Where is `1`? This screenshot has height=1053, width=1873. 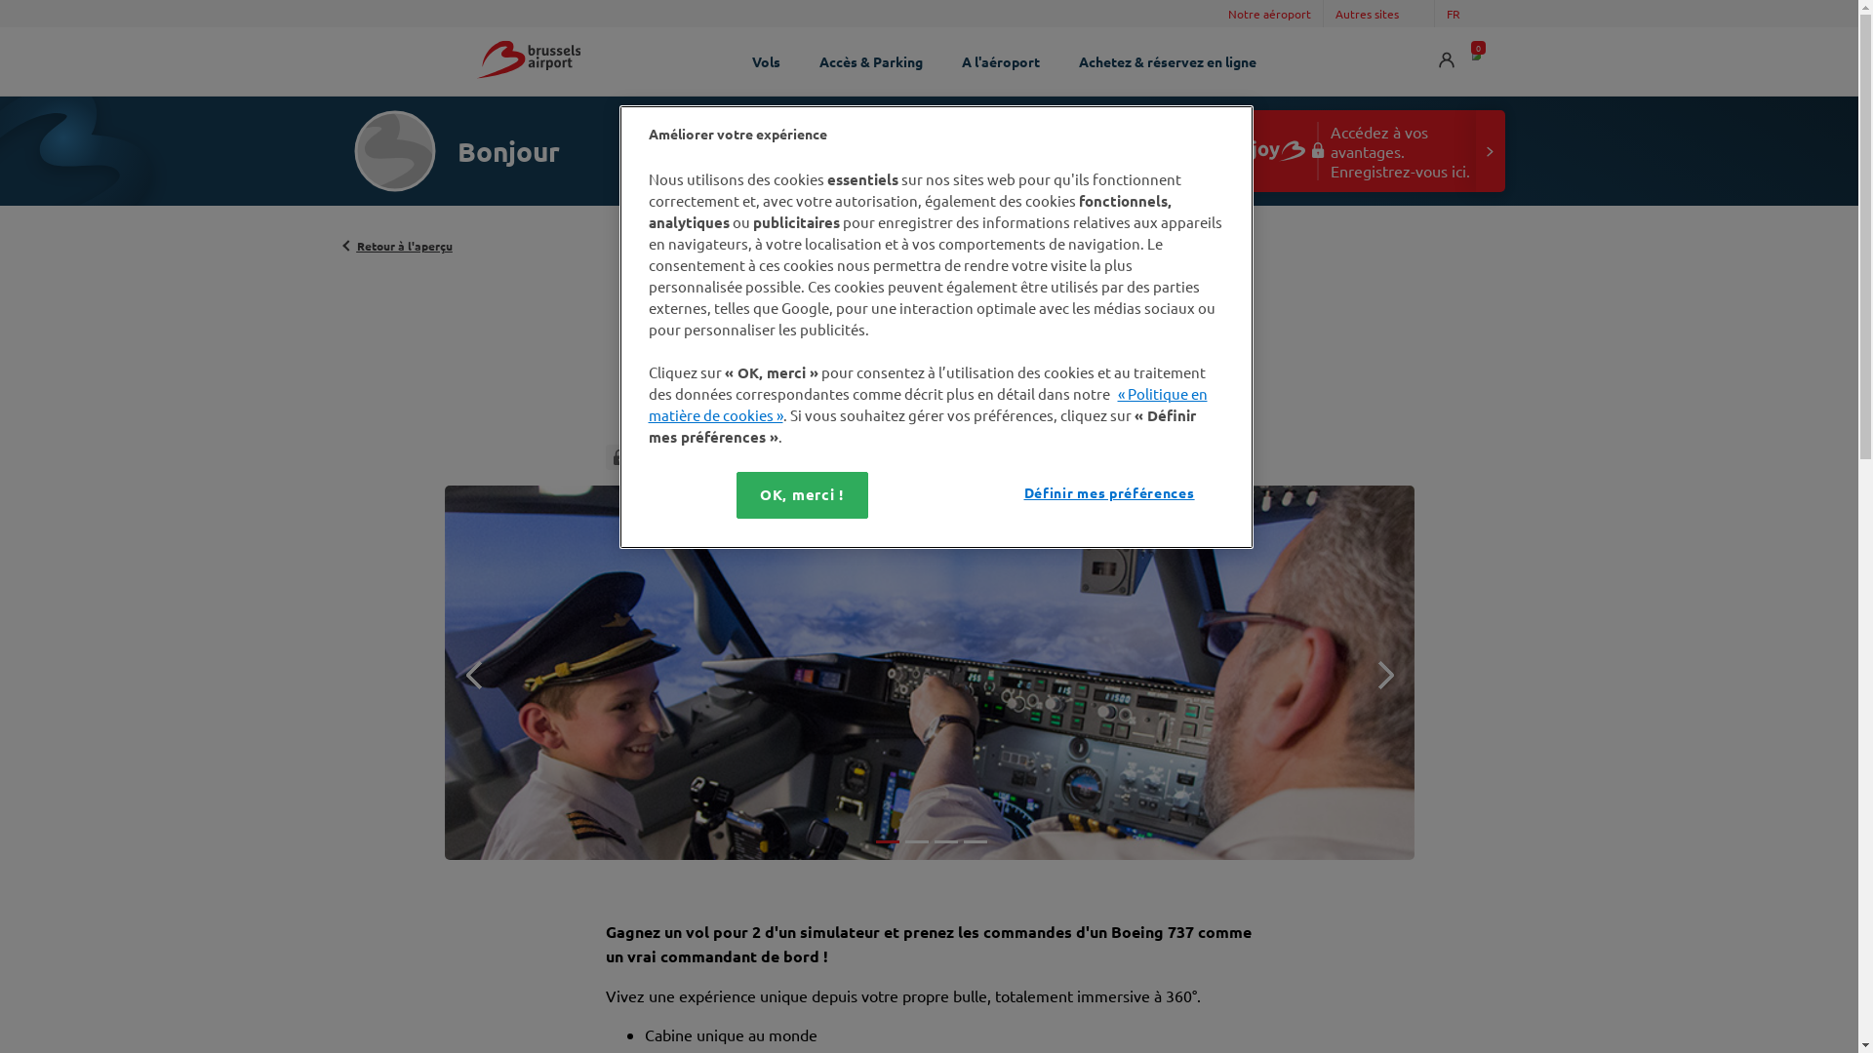 1 is located at coordinates (886, 850).